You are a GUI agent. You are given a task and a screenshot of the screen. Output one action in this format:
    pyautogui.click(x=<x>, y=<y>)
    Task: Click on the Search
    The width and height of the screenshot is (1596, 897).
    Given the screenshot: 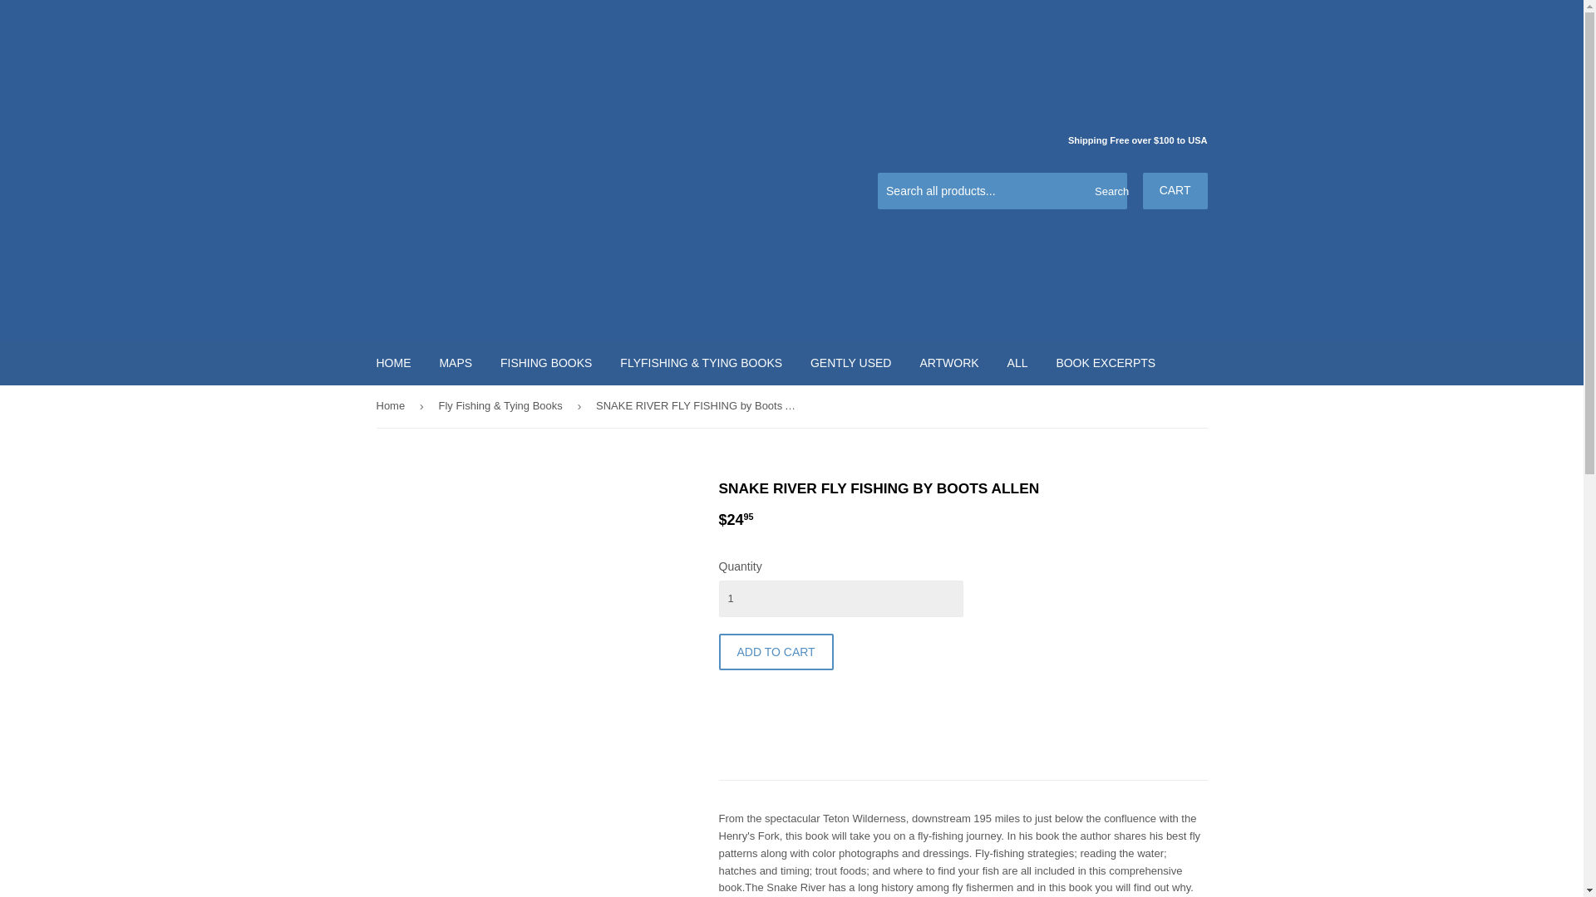 What is the action you would take?
    pyautogui.click(x=1108, y=191)
    